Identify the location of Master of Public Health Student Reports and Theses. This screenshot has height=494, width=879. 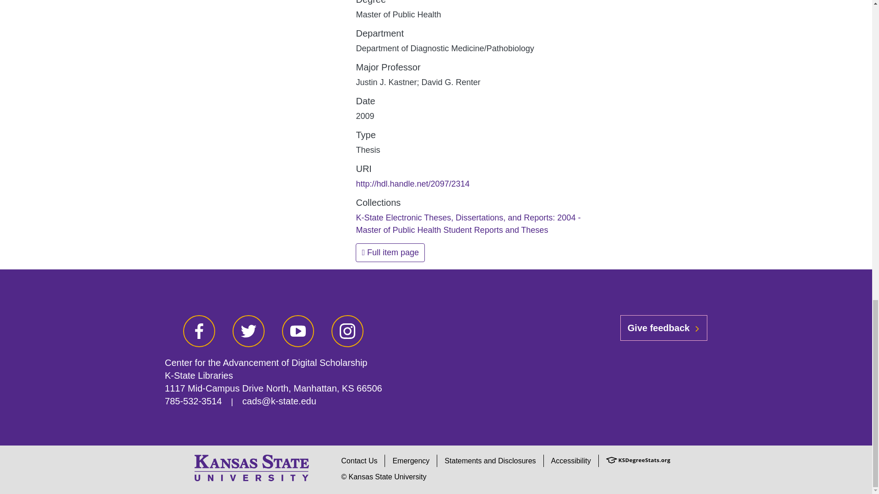
(451, 230).